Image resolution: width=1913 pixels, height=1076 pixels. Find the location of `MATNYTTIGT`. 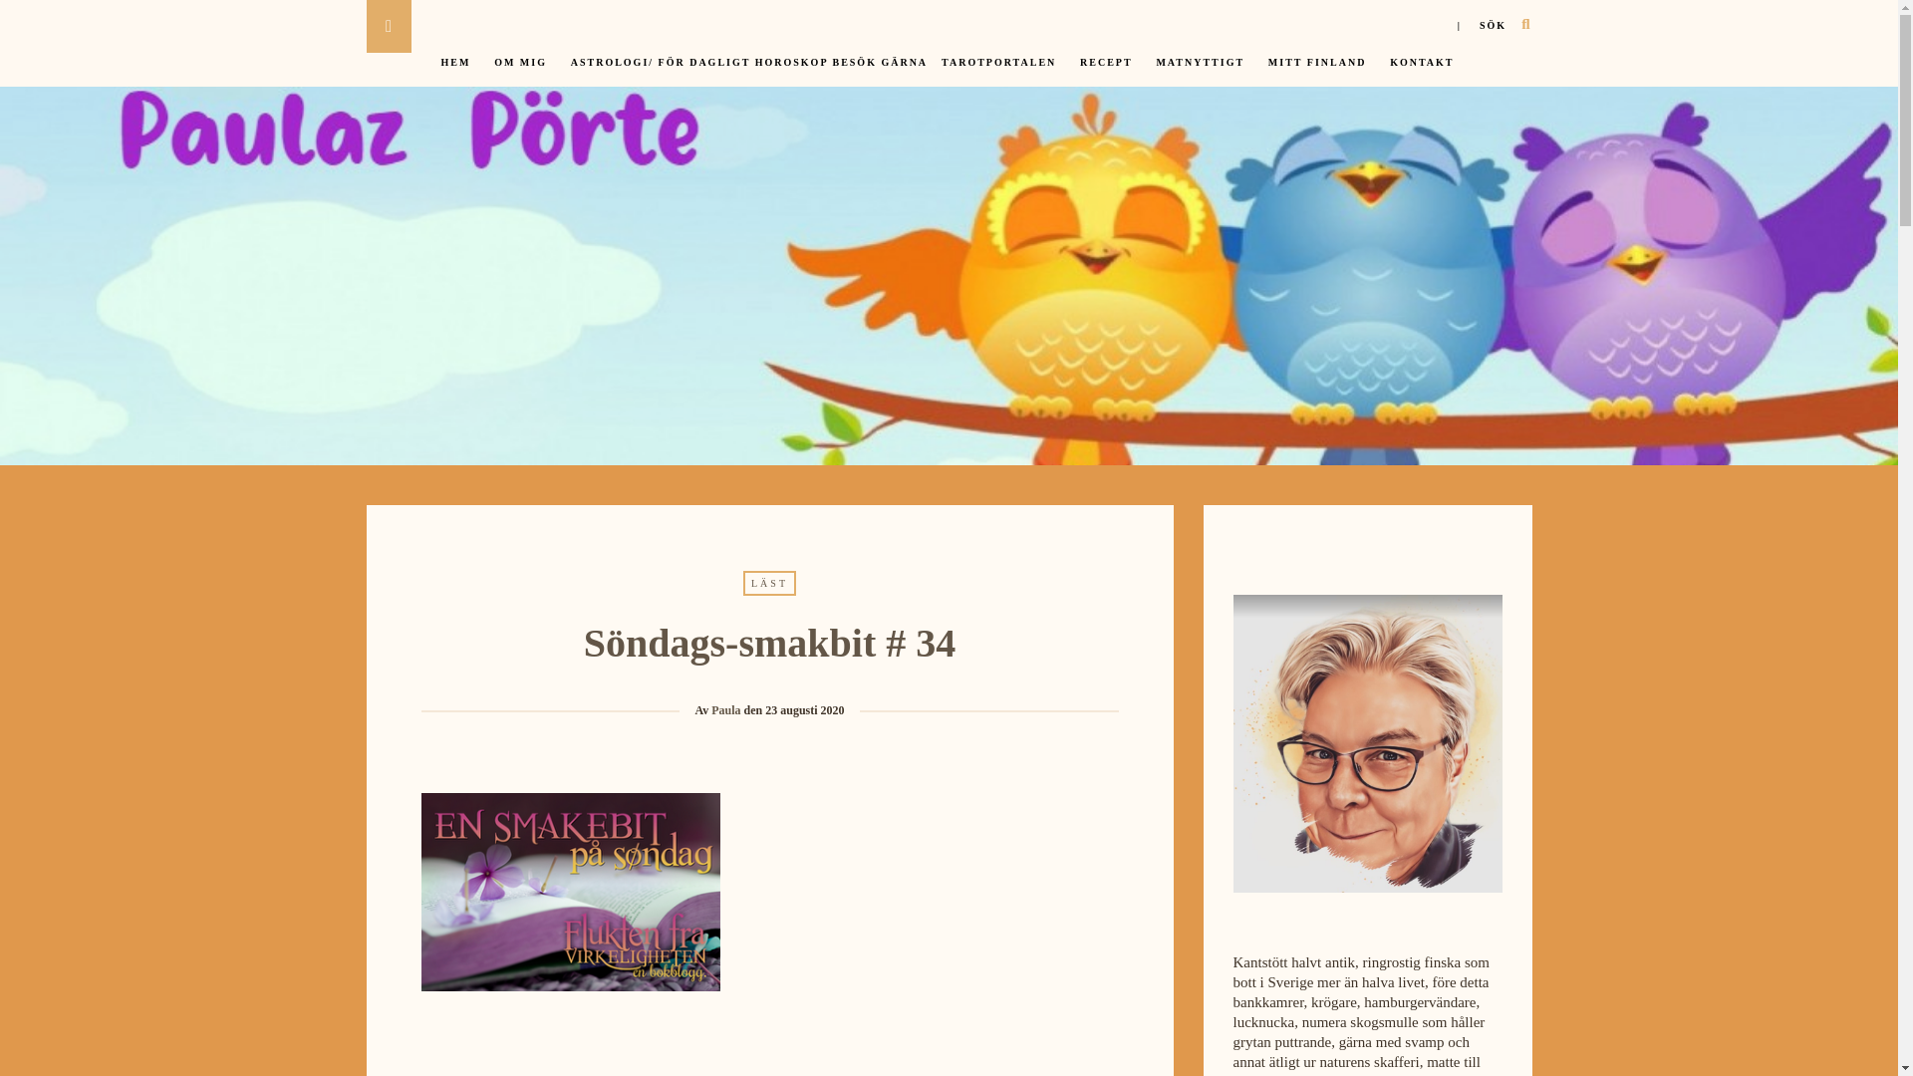

MATNYTTIGT is located at coordinates (1205, 74).